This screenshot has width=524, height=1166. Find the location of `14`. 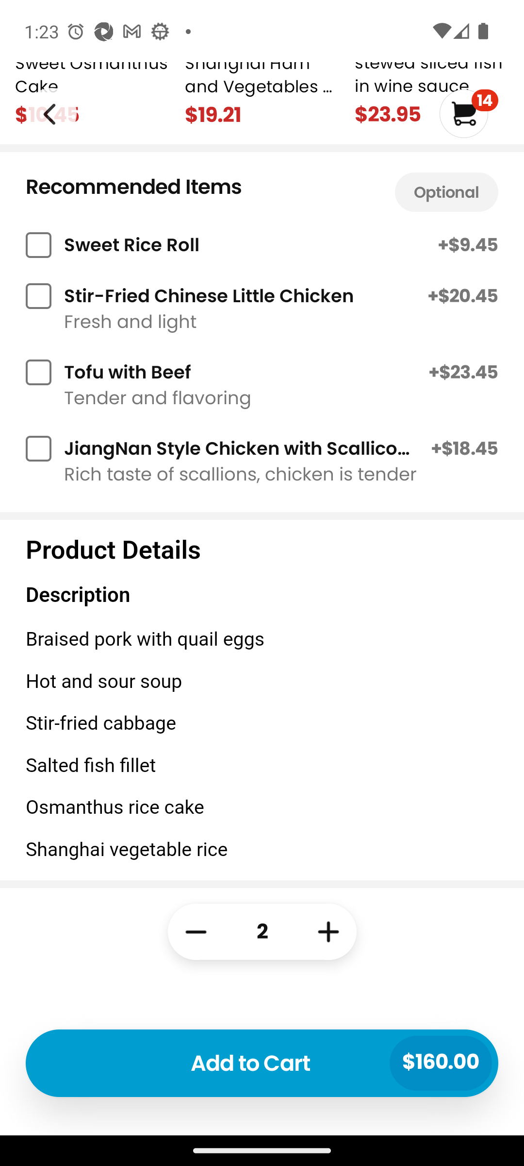

14 is located at coordinates (469, 114).